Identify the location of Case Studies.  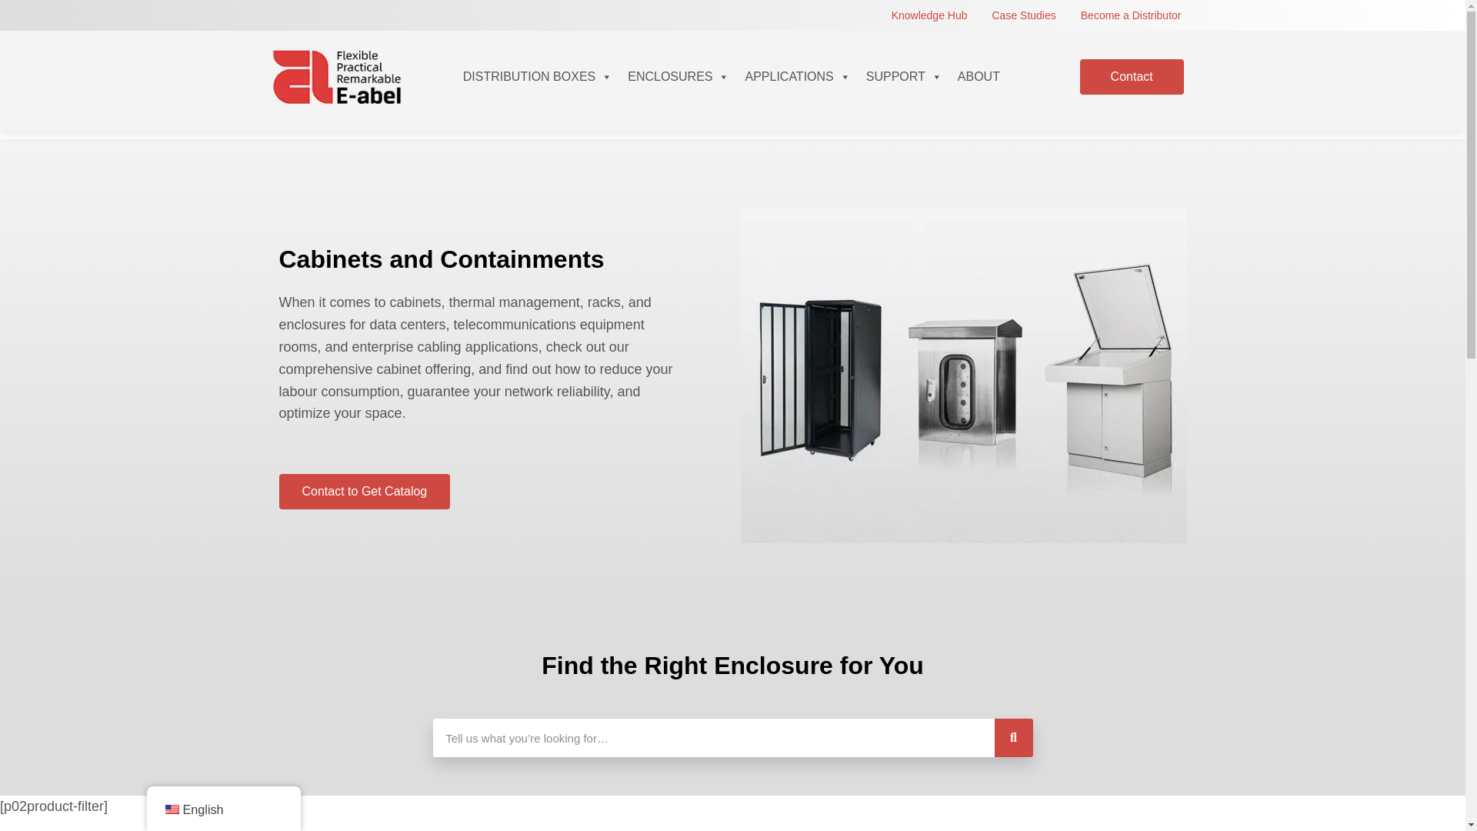
(1024, 15).